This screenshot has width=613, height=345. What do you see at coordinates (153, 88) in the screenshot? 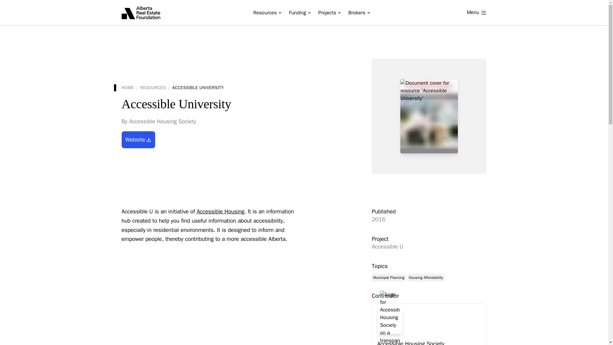
I see `RESOURCES` at bounding box center [153, 88].